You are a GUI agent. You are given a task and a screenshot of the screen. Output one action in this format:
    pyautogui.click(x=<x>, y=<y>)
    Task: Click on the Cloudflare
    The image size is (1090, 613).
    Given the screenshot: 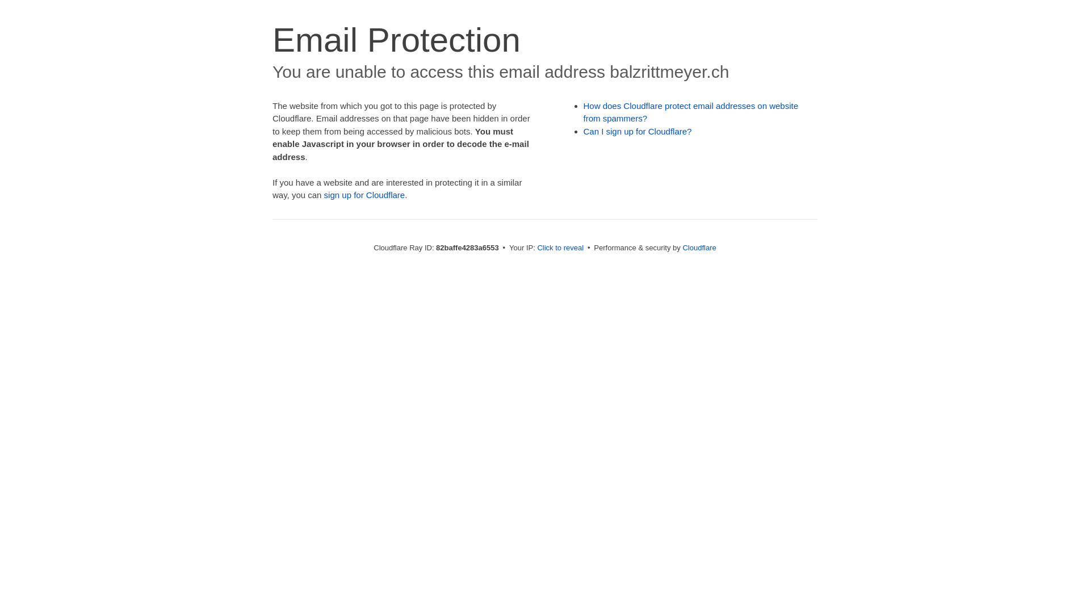 What is the action you would take?
    pyautogui.click(x=699, y=247)
    